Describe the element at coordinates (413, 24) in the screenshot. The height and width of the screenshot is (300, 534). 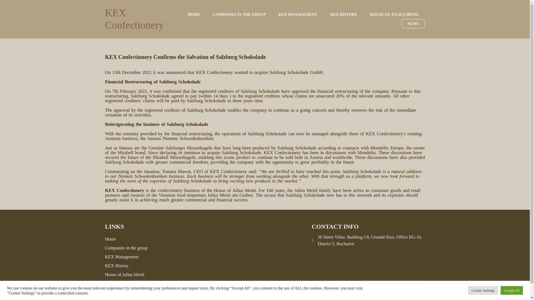
I see `NEWS` at that location.